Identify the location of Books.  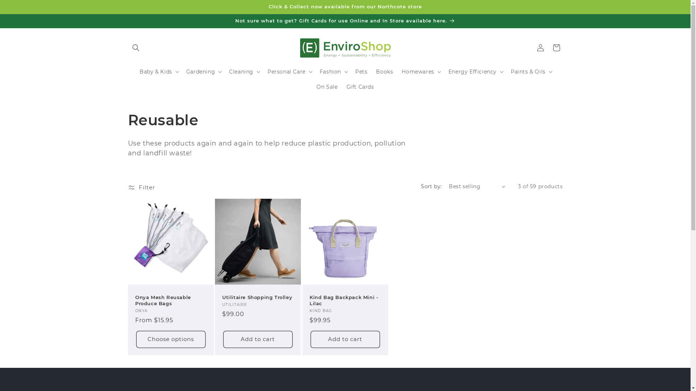
(384, 71).